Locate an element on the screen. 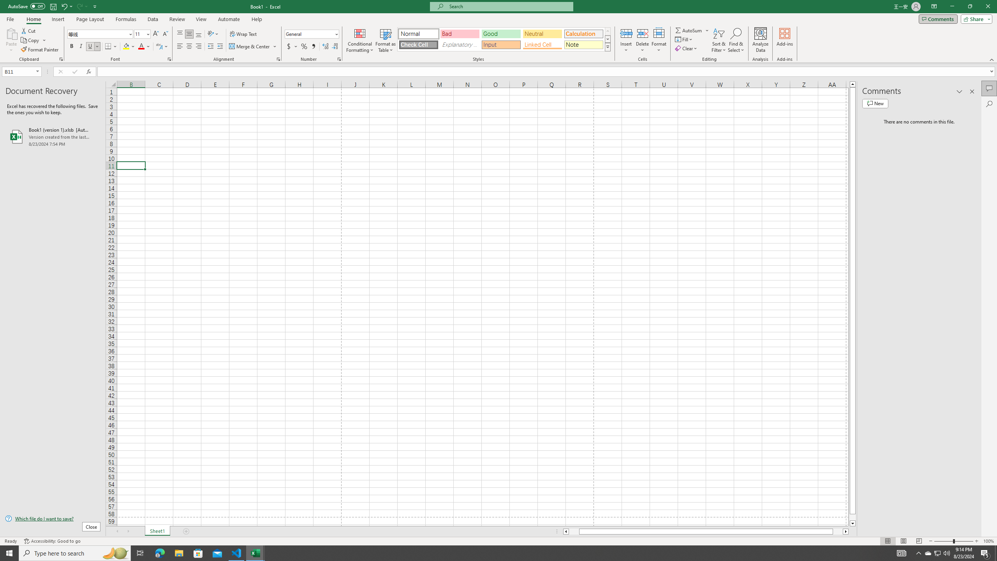 This screenshot has width=997, height=561. Middle Align is located at coordinates (189, 34).